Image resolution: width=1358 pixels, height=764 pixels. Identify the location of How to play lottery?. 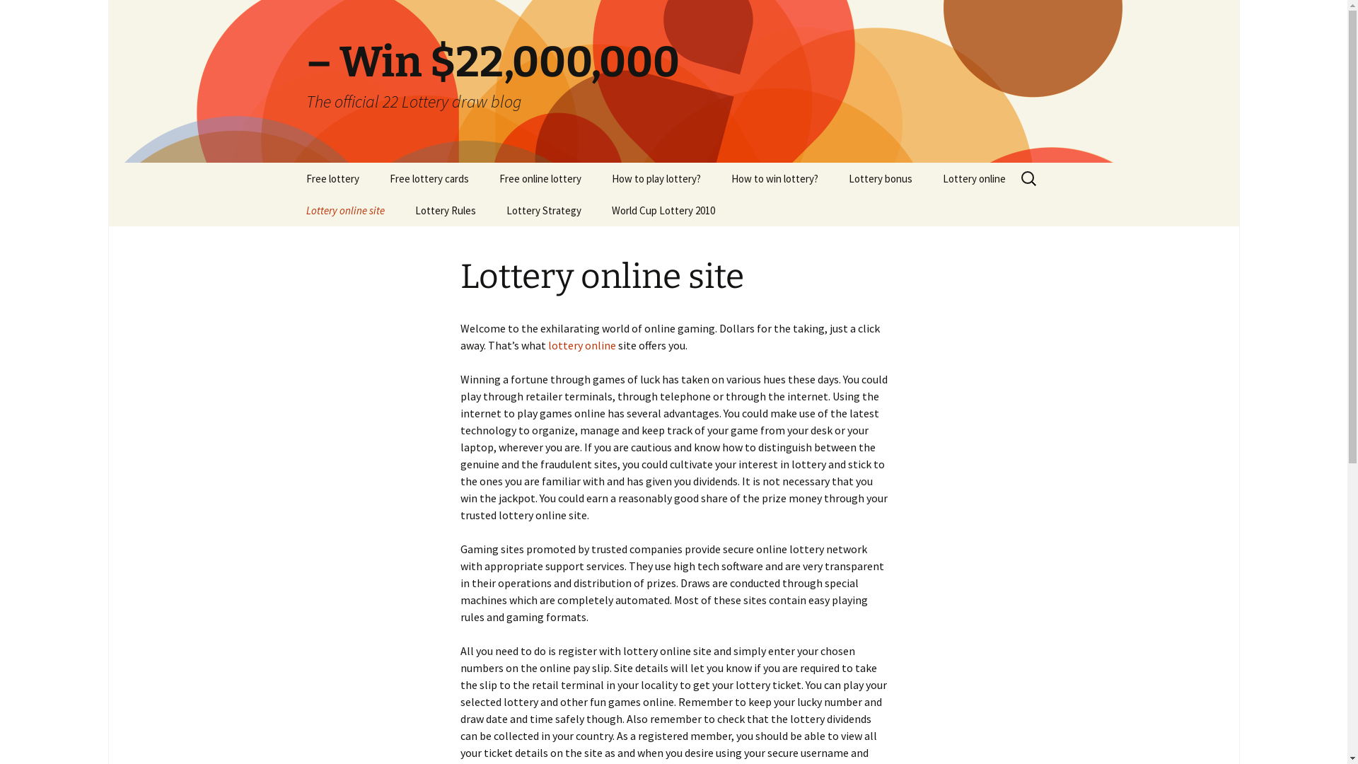
(655, 178).